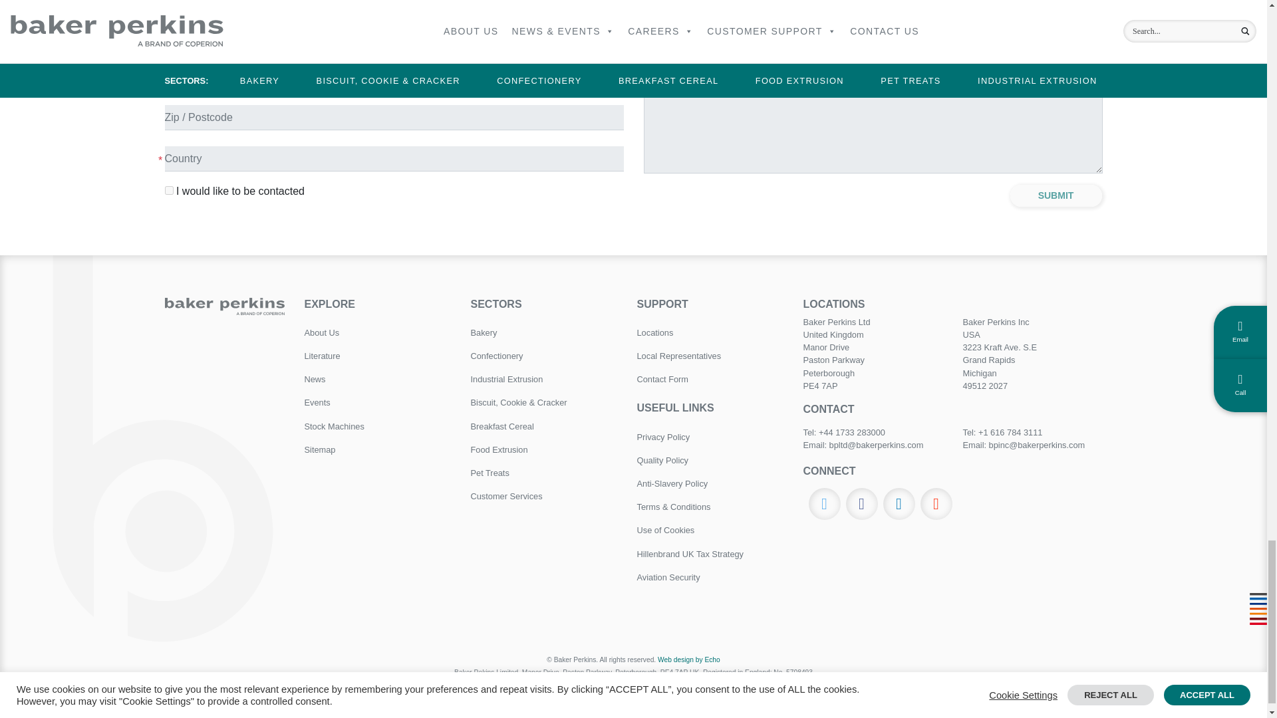 Image resolution: width=1277 pixels, height=718 pixels. I want to click on Submit, so click(1056, 195).